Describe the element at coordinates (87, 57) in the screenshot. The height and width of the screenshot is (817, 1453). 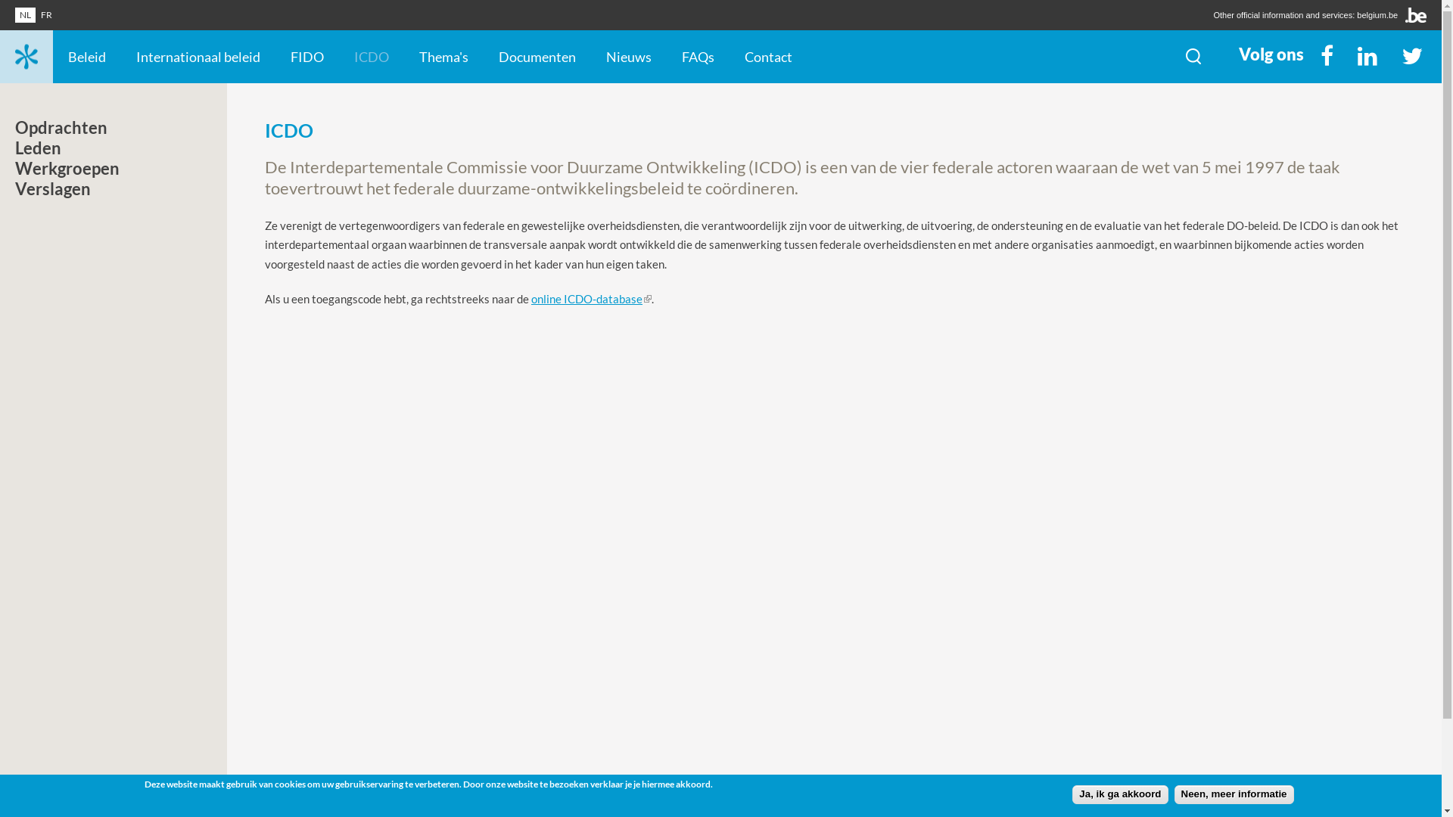
I see `Beleid` at that location.